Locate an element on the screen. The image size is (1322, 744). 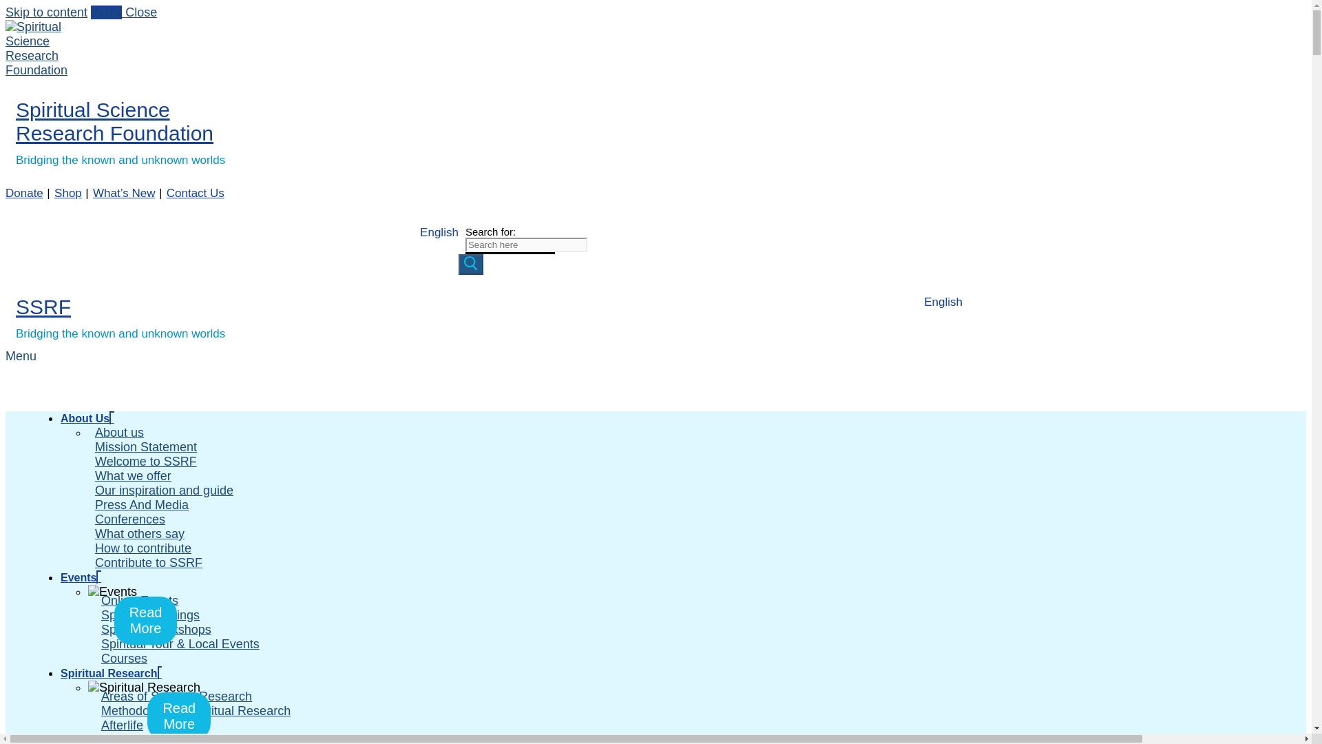
Shop is located at coordinates (67, 193).